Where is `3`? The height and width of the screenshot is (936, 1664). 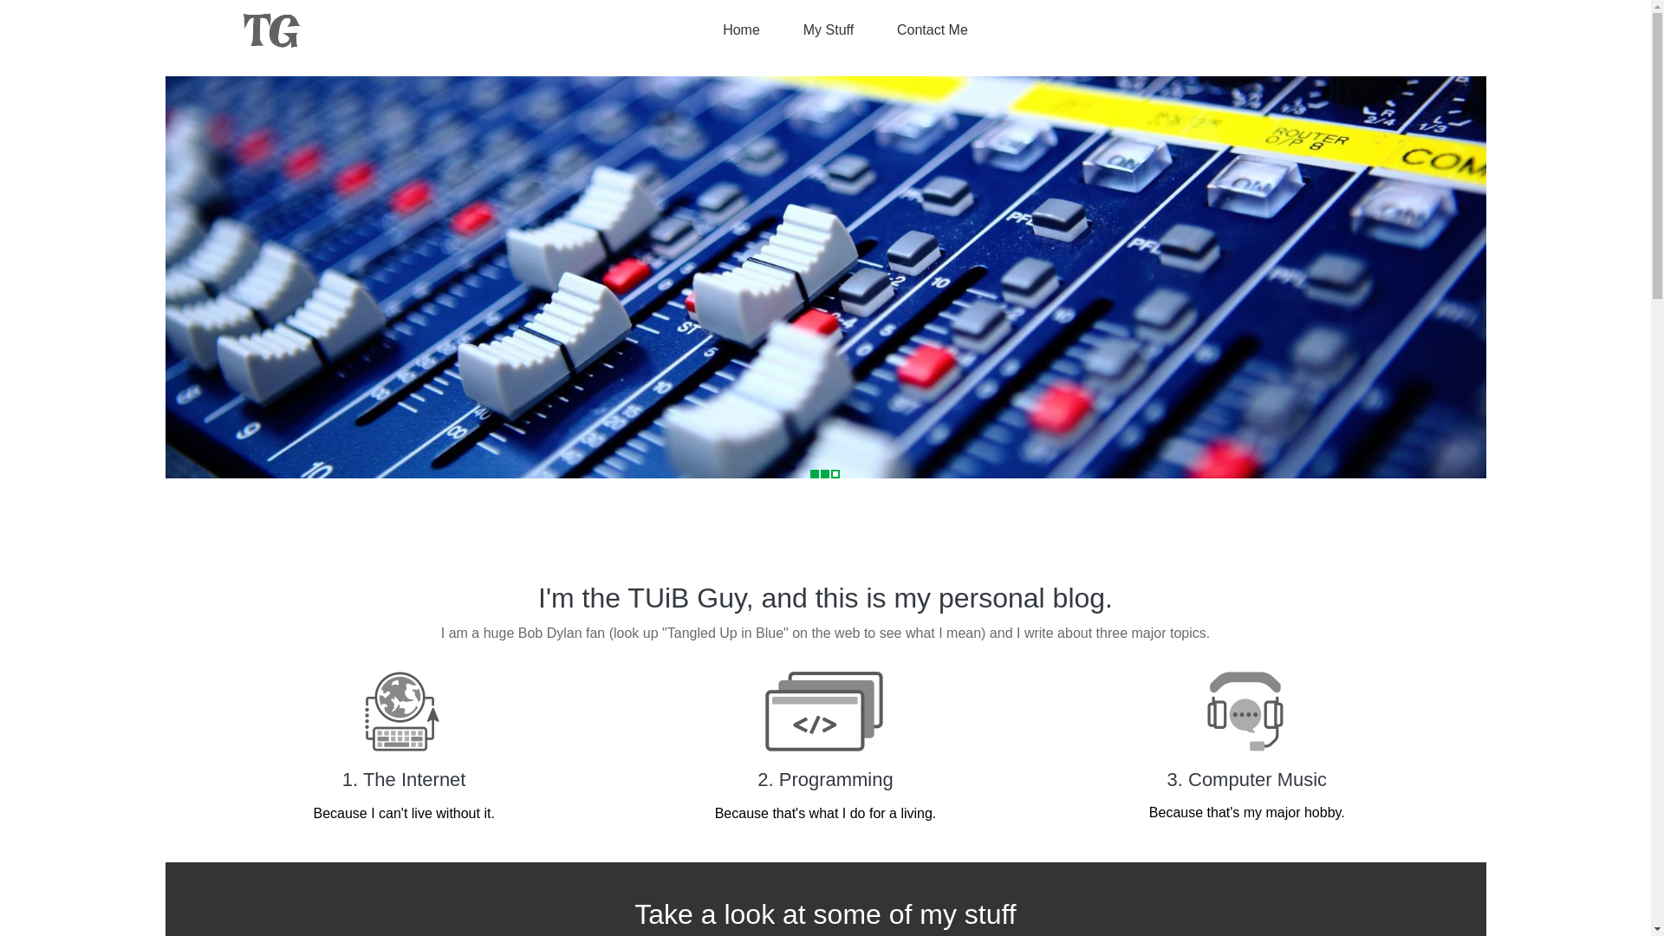
3 is located at coordinates (834, 473).